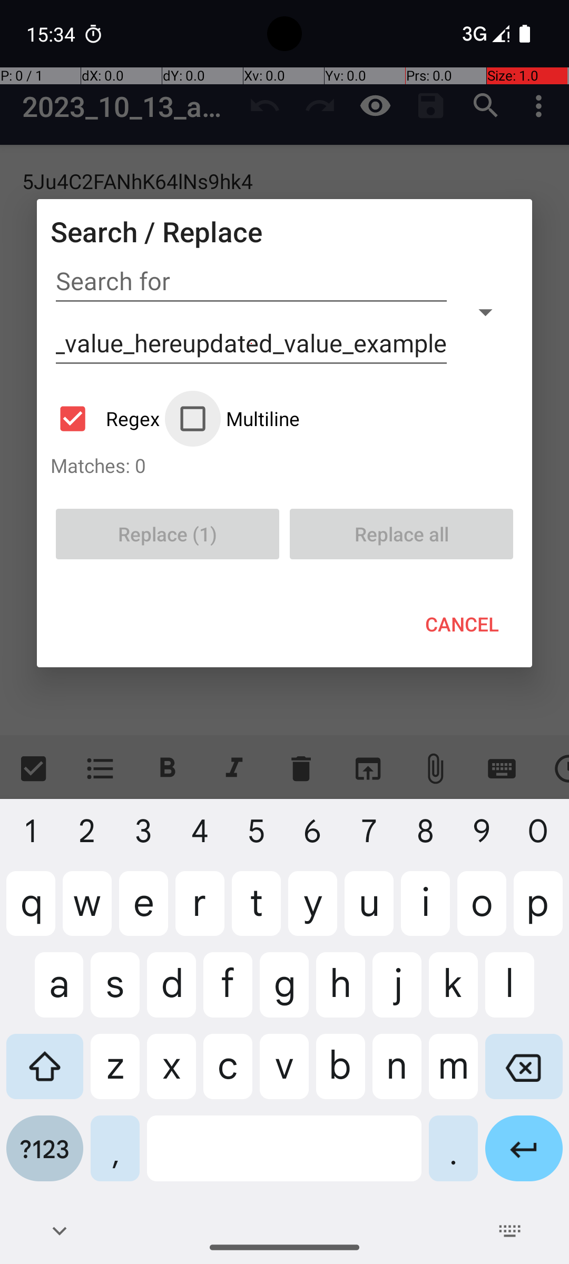  I want to click on Regex, so click(111, 418).